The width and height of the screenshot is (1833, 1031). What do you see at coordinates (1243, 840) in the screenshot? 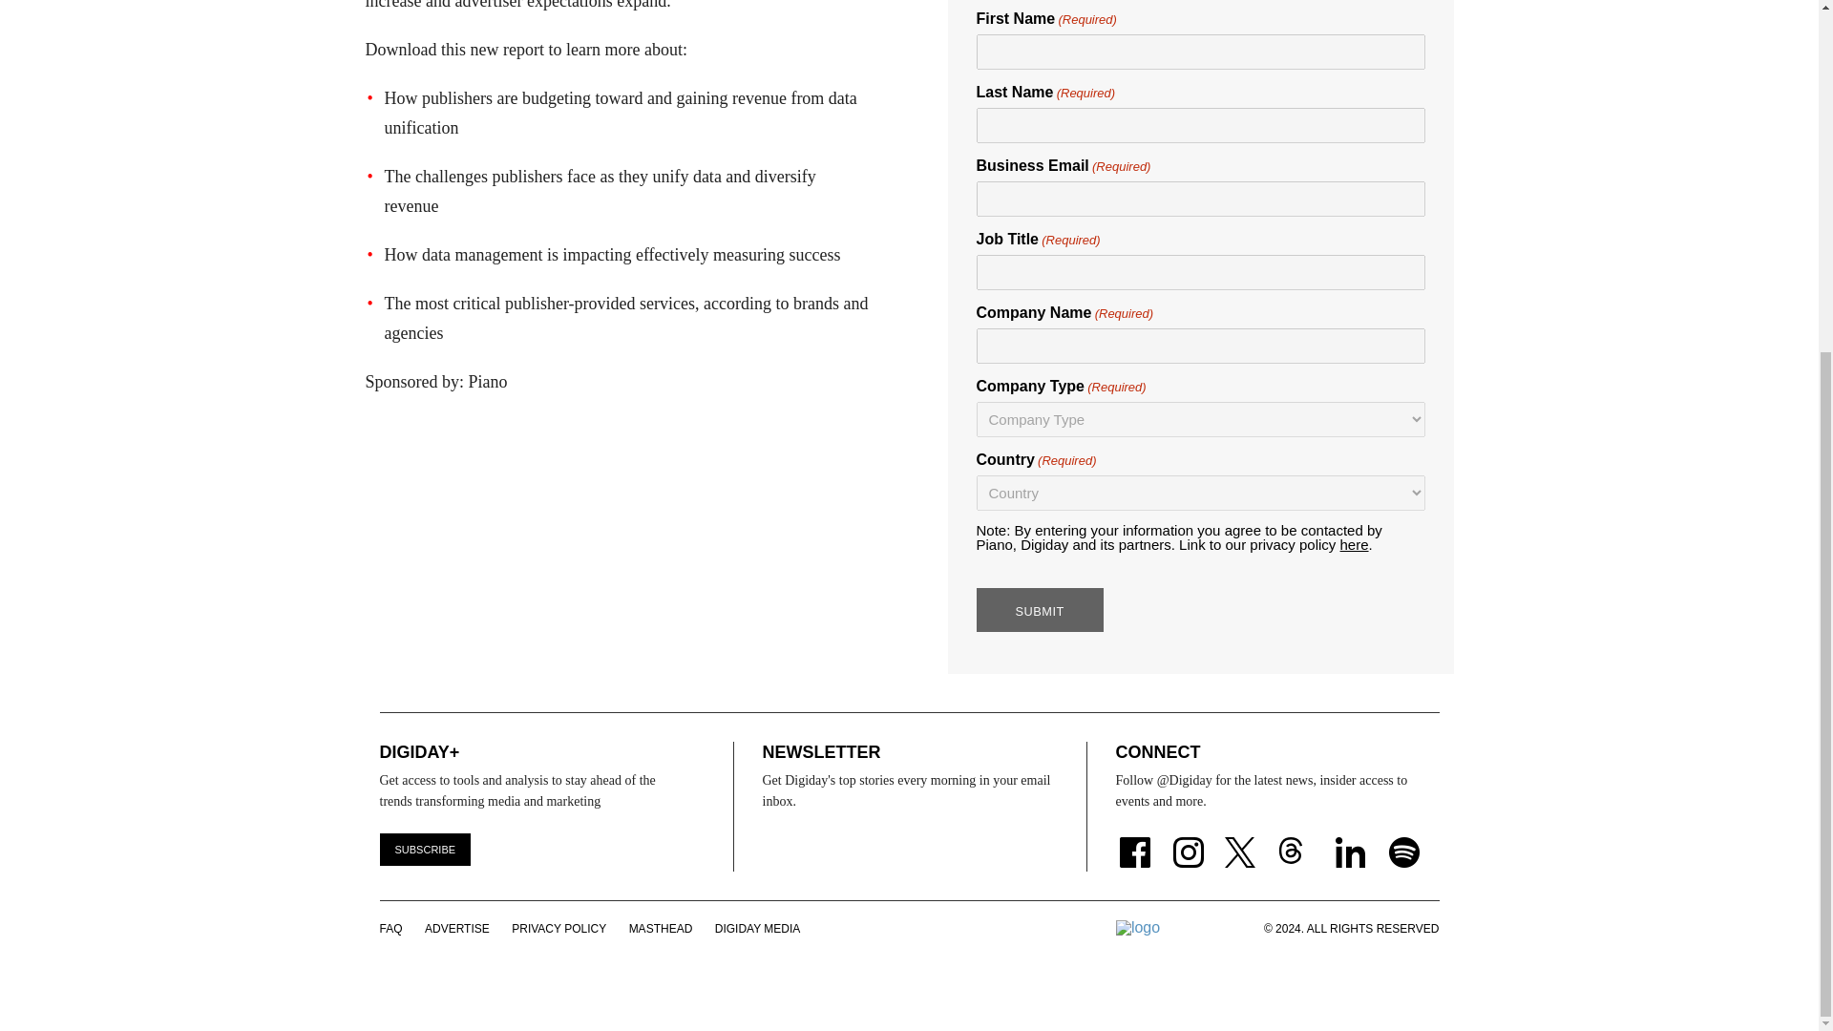
I see `Follow us on Twitter` at bounding box center [1243, 840].